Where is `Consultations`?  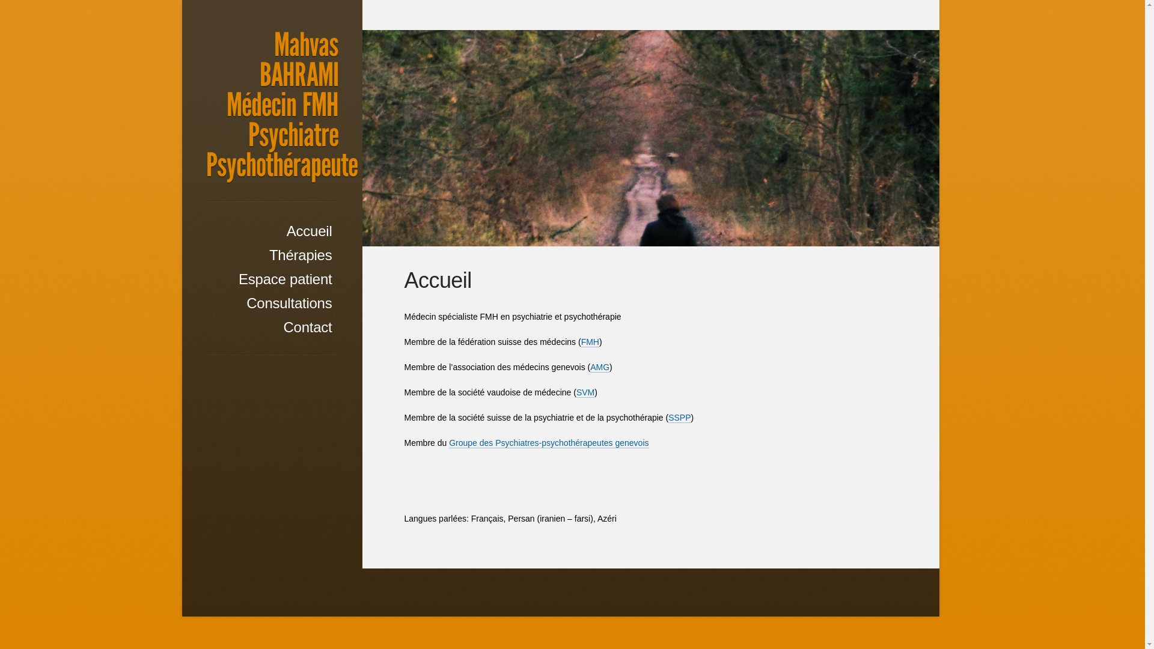
Consultations is located at coordinates (272, 303).